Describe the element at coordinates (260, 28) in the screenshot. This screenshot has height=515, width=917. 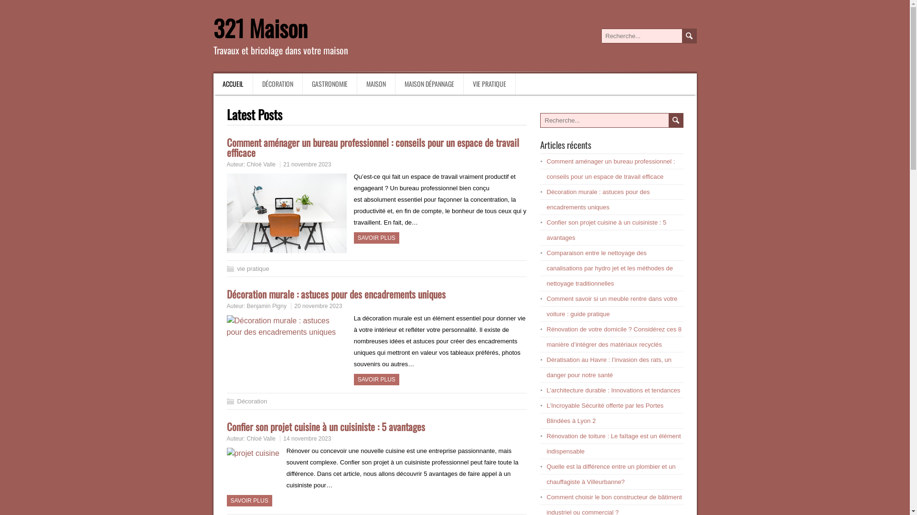
I see `321 Maison` at that location.